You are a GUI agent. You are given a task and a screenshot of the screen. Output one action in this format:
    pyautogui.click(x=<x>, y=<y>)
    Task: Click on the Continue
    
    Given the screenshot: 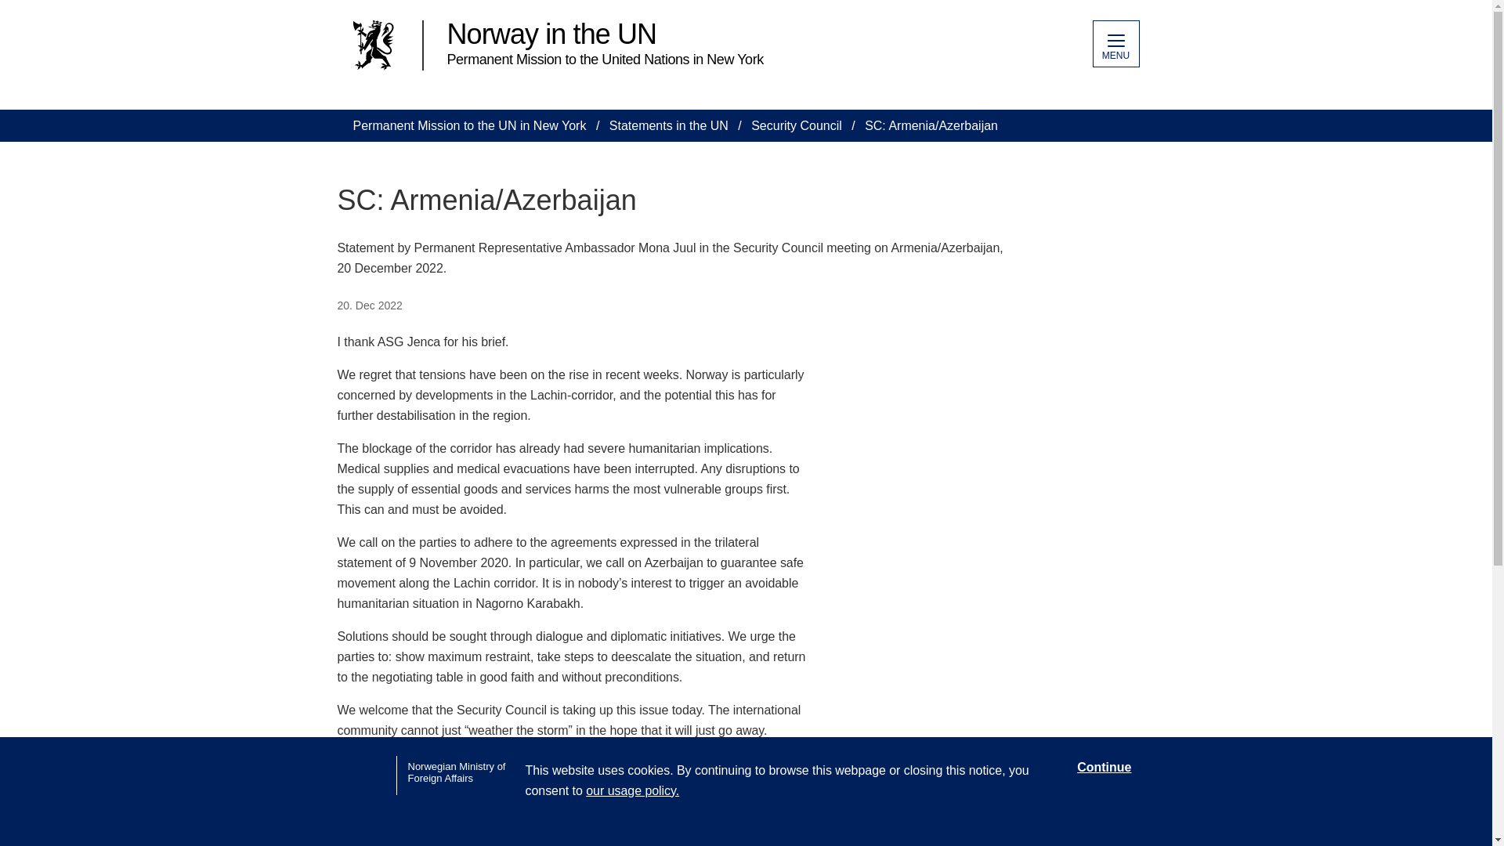 What is the action you would take?
    pyautogui.click(x=1103, y=768)
    